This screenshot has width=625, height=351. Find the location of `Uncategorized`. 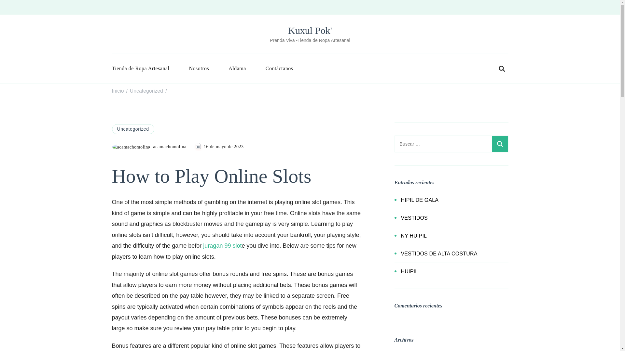

Uncategorized is located at coordinates (133, 129).